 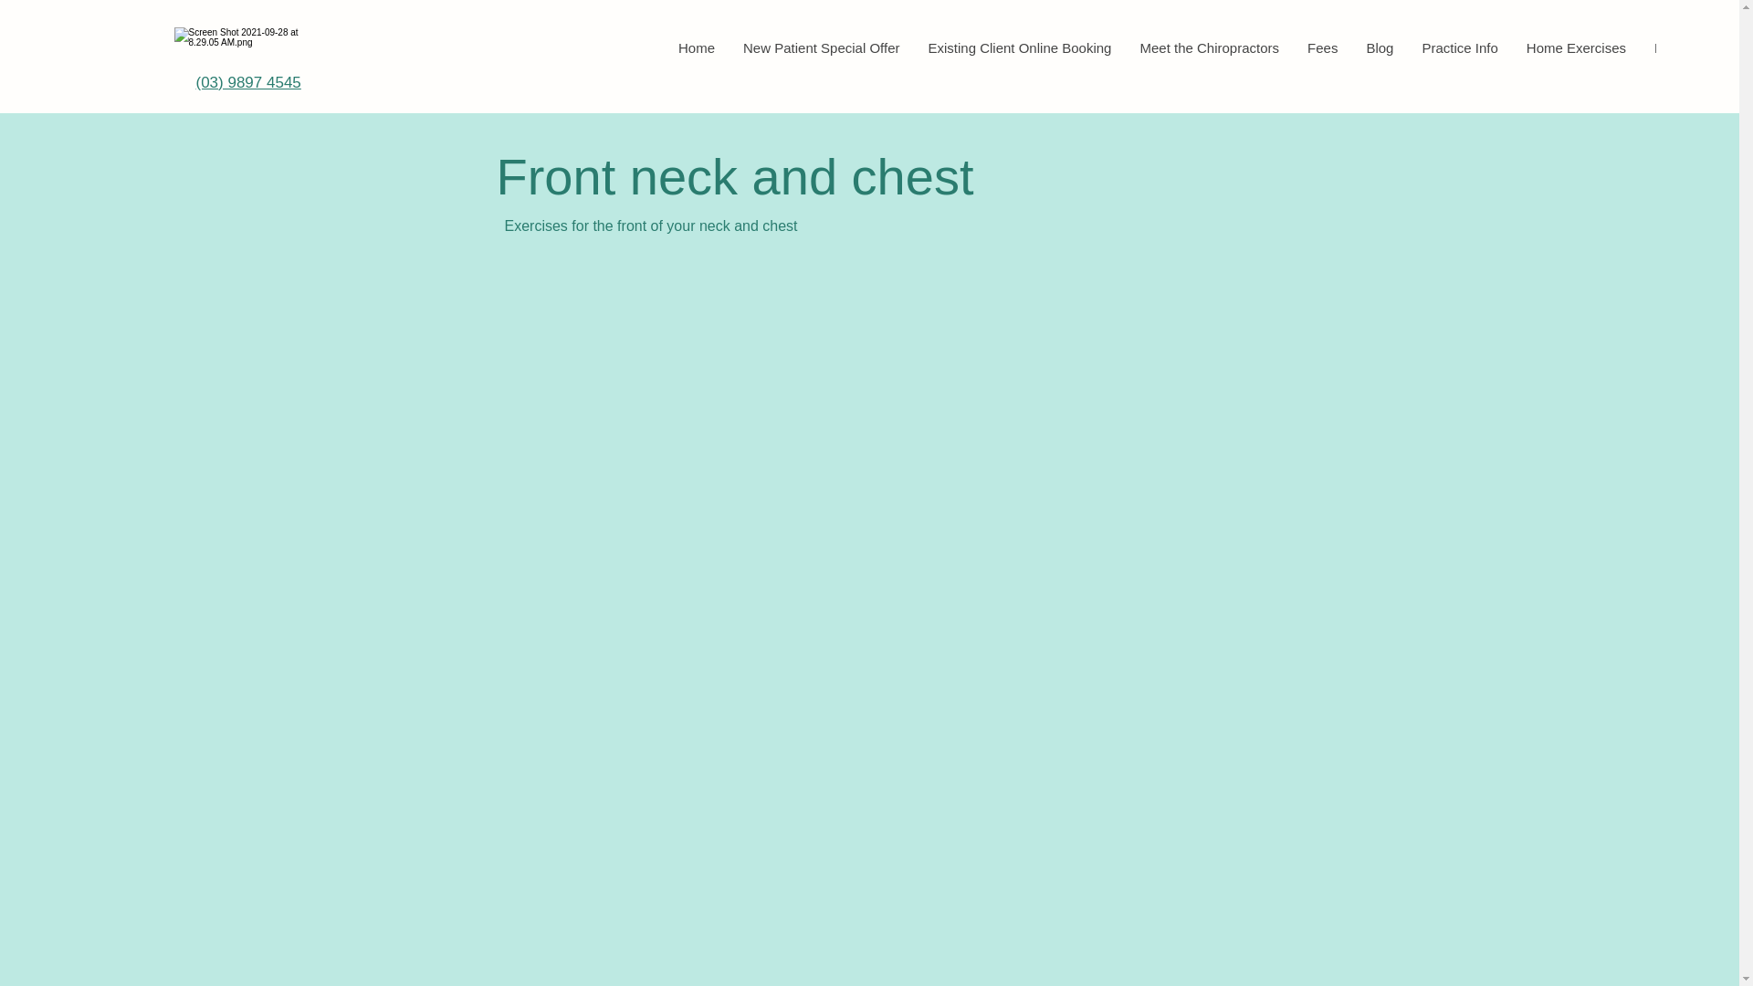 What do you see at coordinates (1019, 53) in the screenshot?
I see `Existing Client Online Booking` at bounding box center [1019, 53].